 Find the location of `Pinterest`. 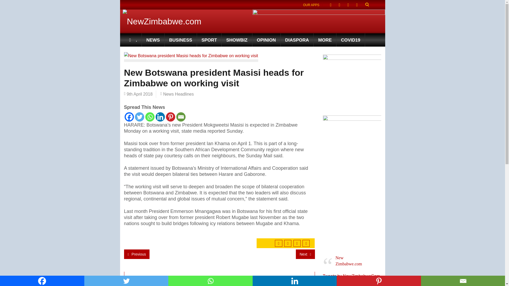

Pinterest is located at coordinates (170, 117).